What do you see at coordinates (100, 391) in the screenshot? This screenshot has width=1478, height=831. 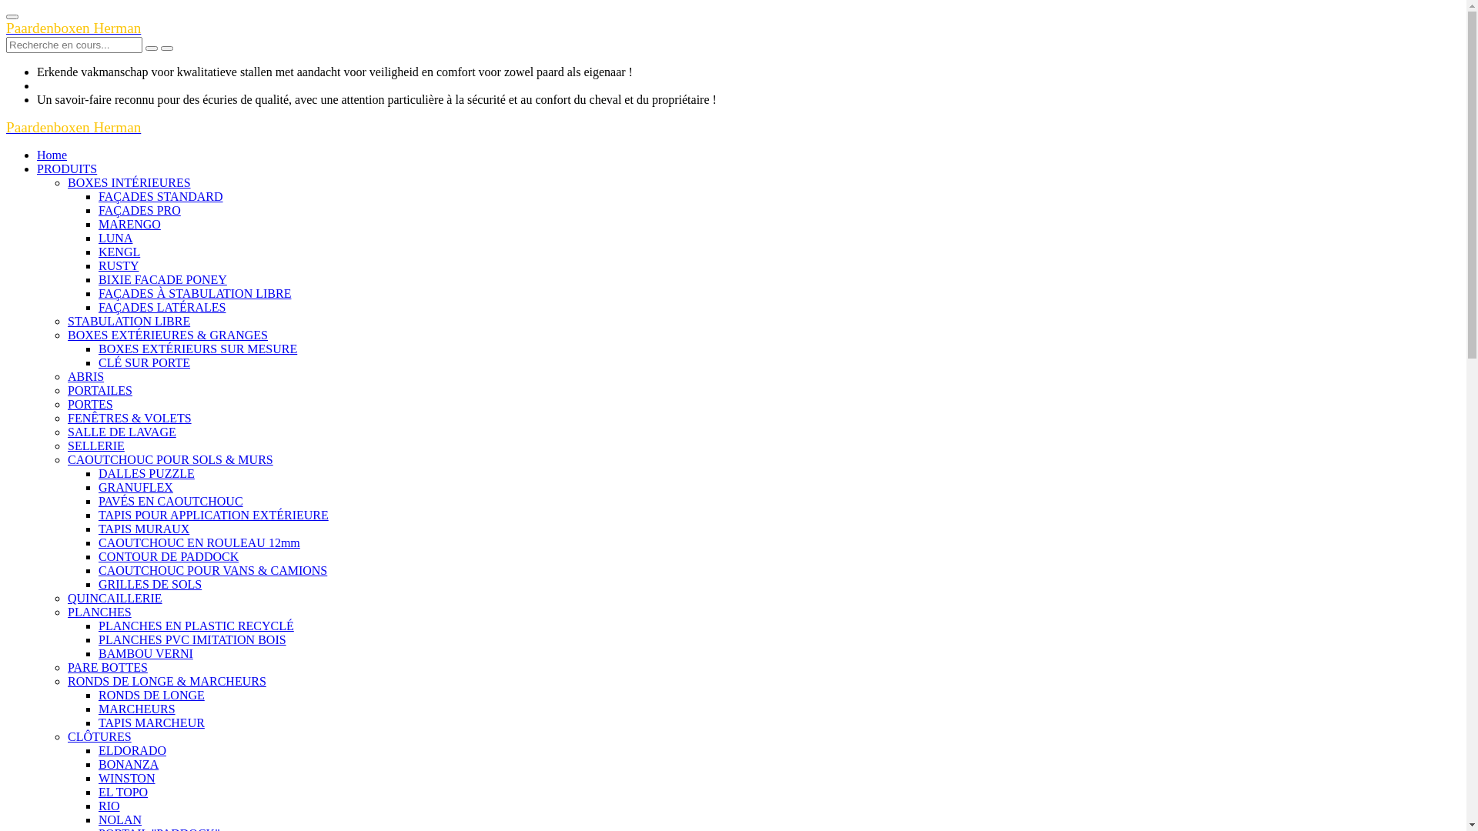 I see `PORTAILES` at bounding box center [100, 391].